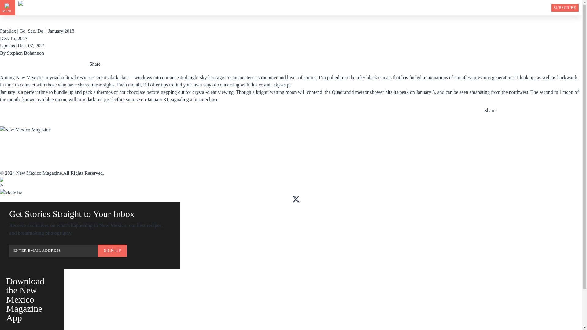  What do you see at coordinates (126, 159) in the screenshot?
I see `Sitemap` at bounding box center [126, 159].